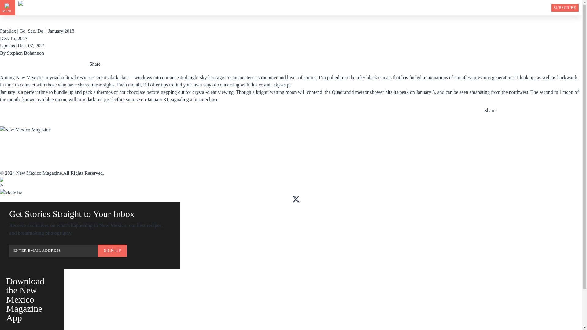  What do you see at coordinates (126, 159) in the screenshot?
I see `Sitemap` at bounding box center [126, 159].